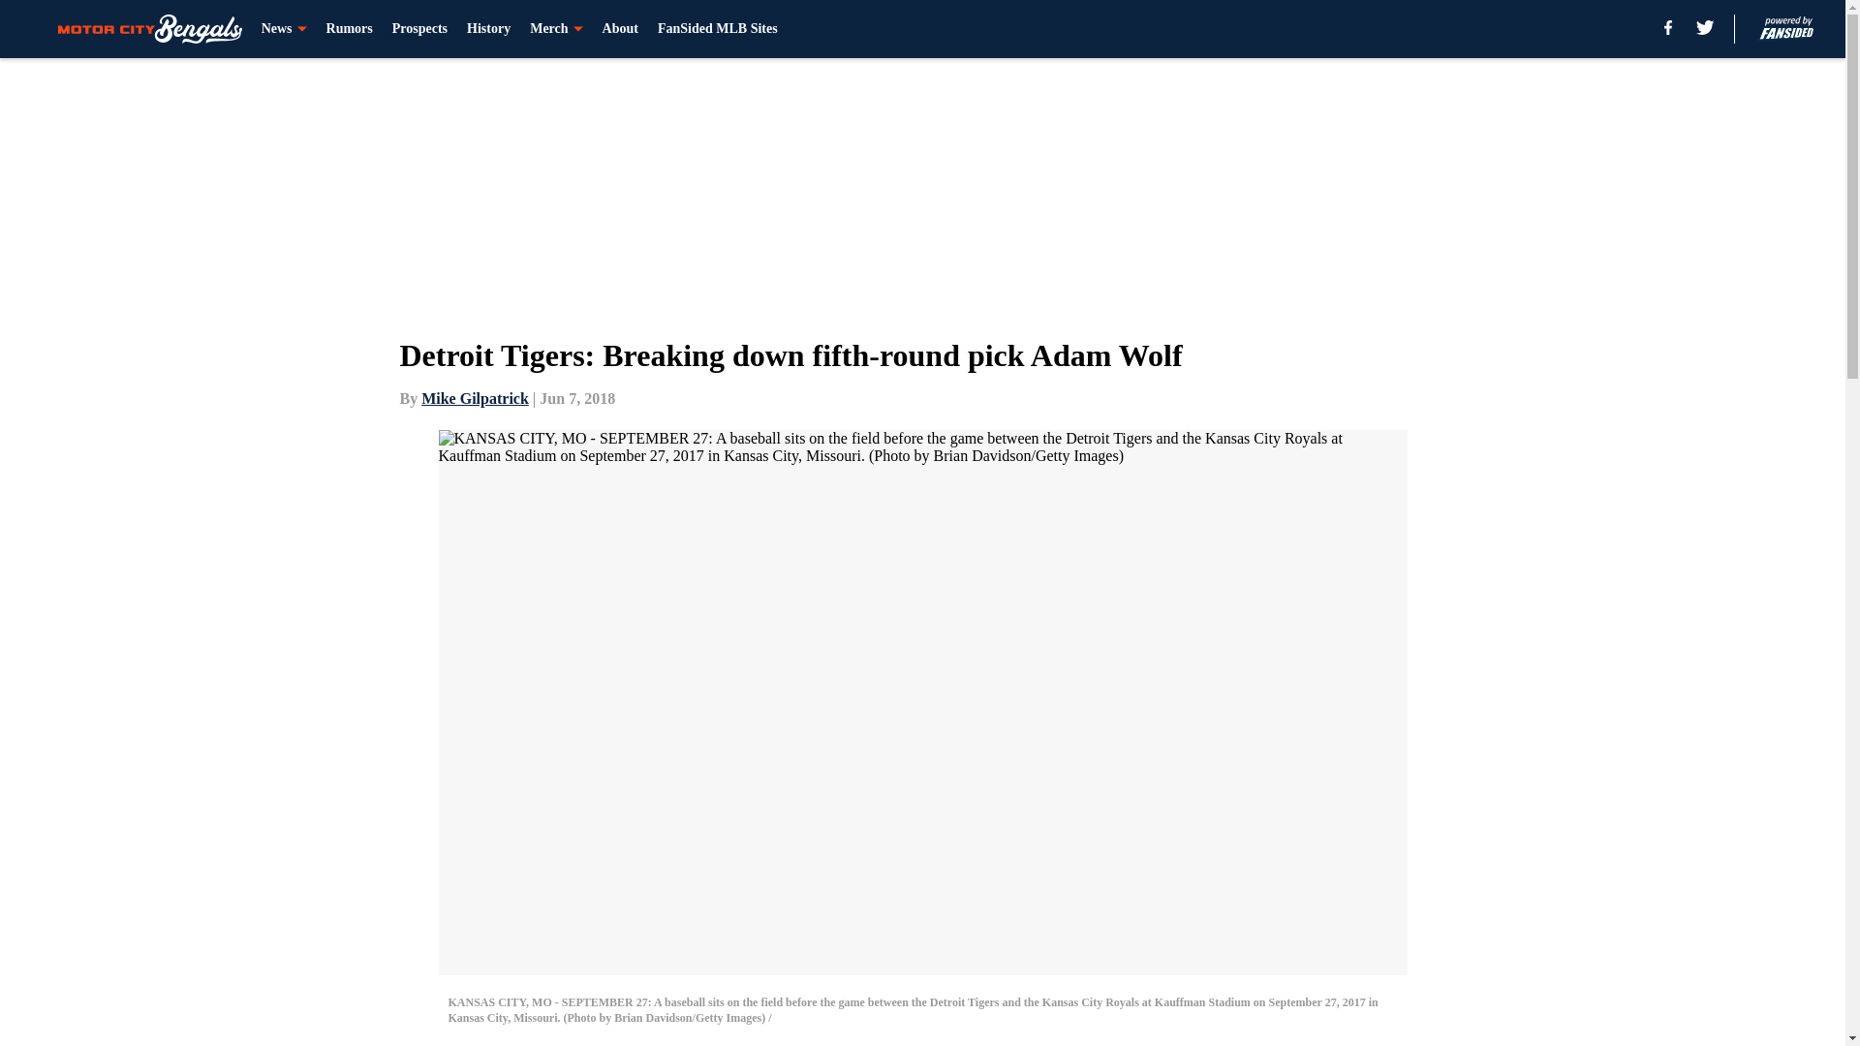 This screenshot has height=1046, width=1860. Describe the element at coordinates (717, 29) in the screenshot. I see `FanSided MLB Sites` at that location.